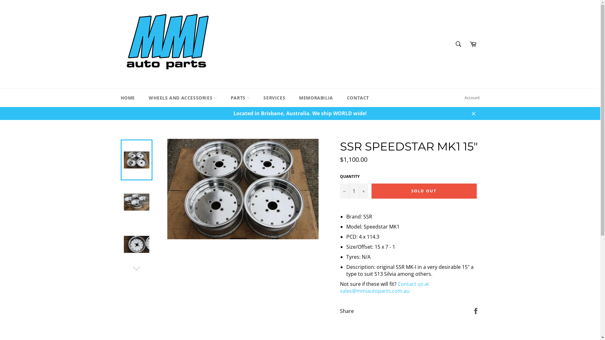 Image resolution: width=605 pixels, height=340 pixels. I want to click on CONTACT, so click(358, 98).